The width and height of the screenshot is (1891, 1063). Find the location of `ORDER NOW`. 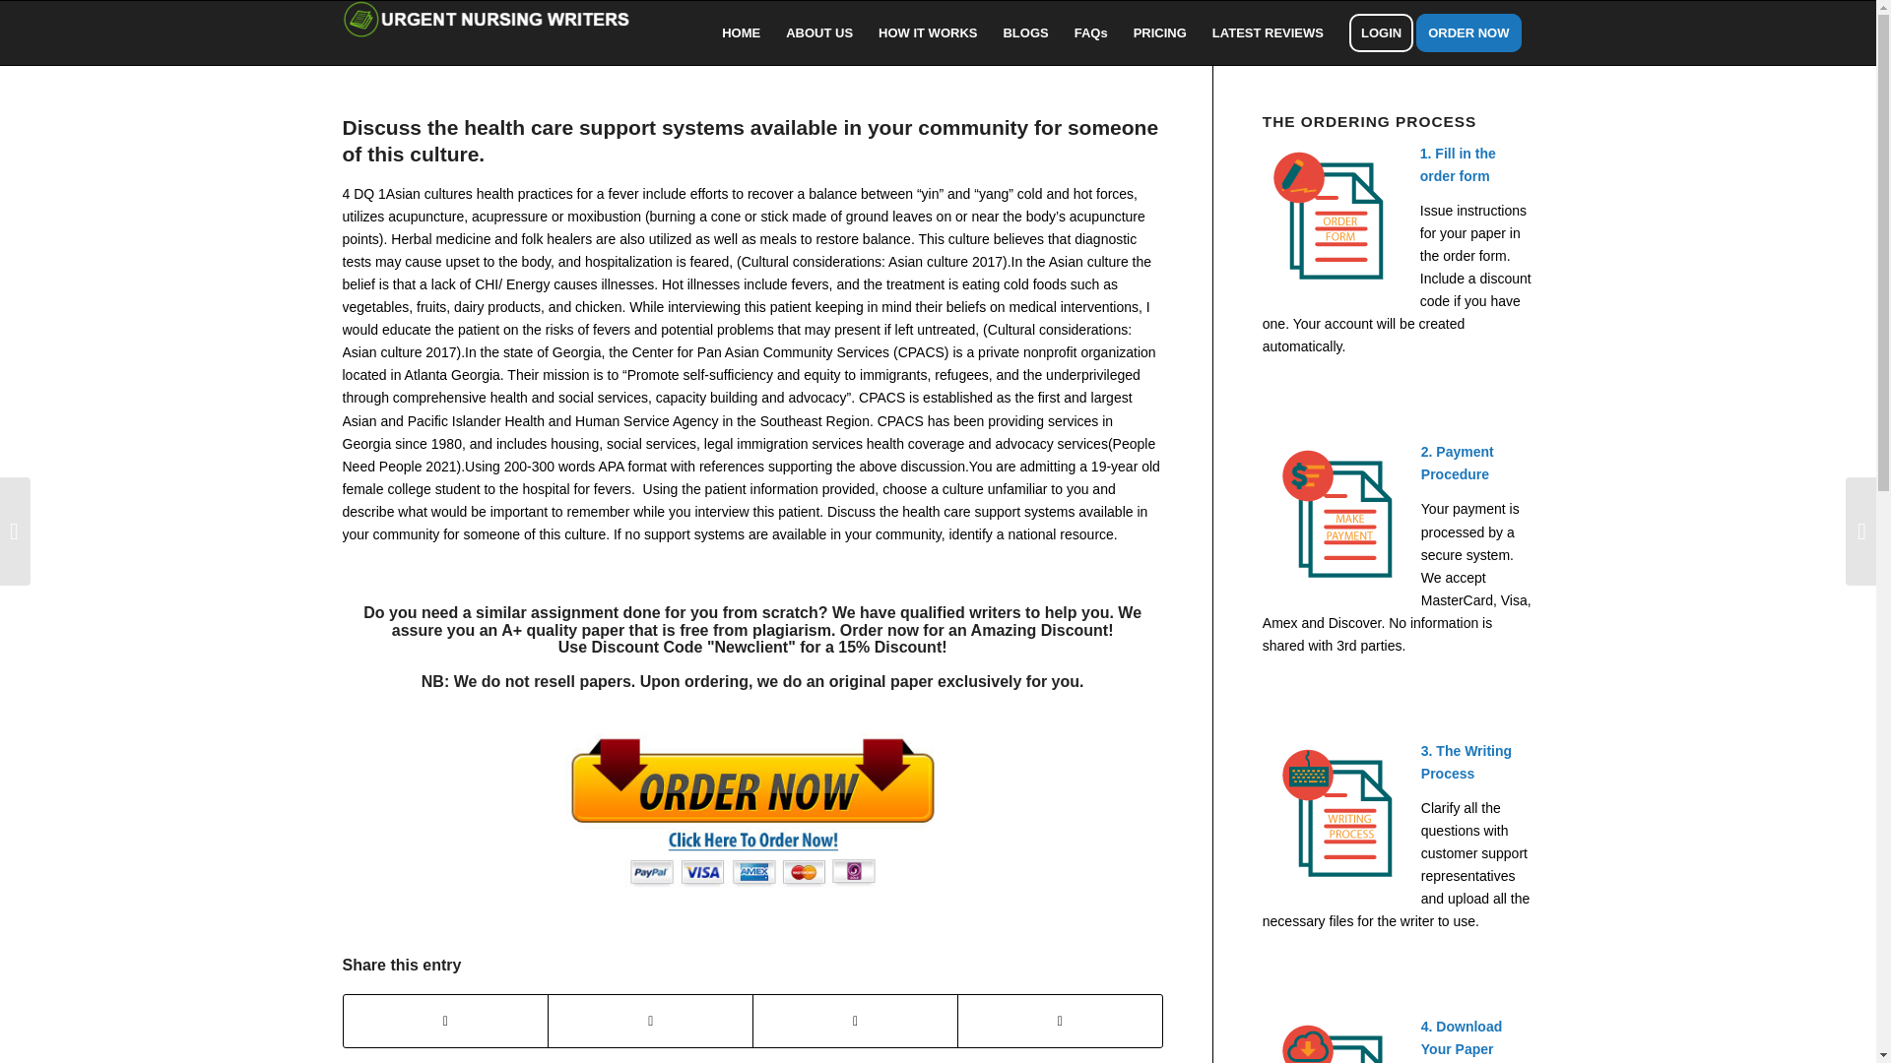

ORDER NOW is located at coordinates (1475, 32).